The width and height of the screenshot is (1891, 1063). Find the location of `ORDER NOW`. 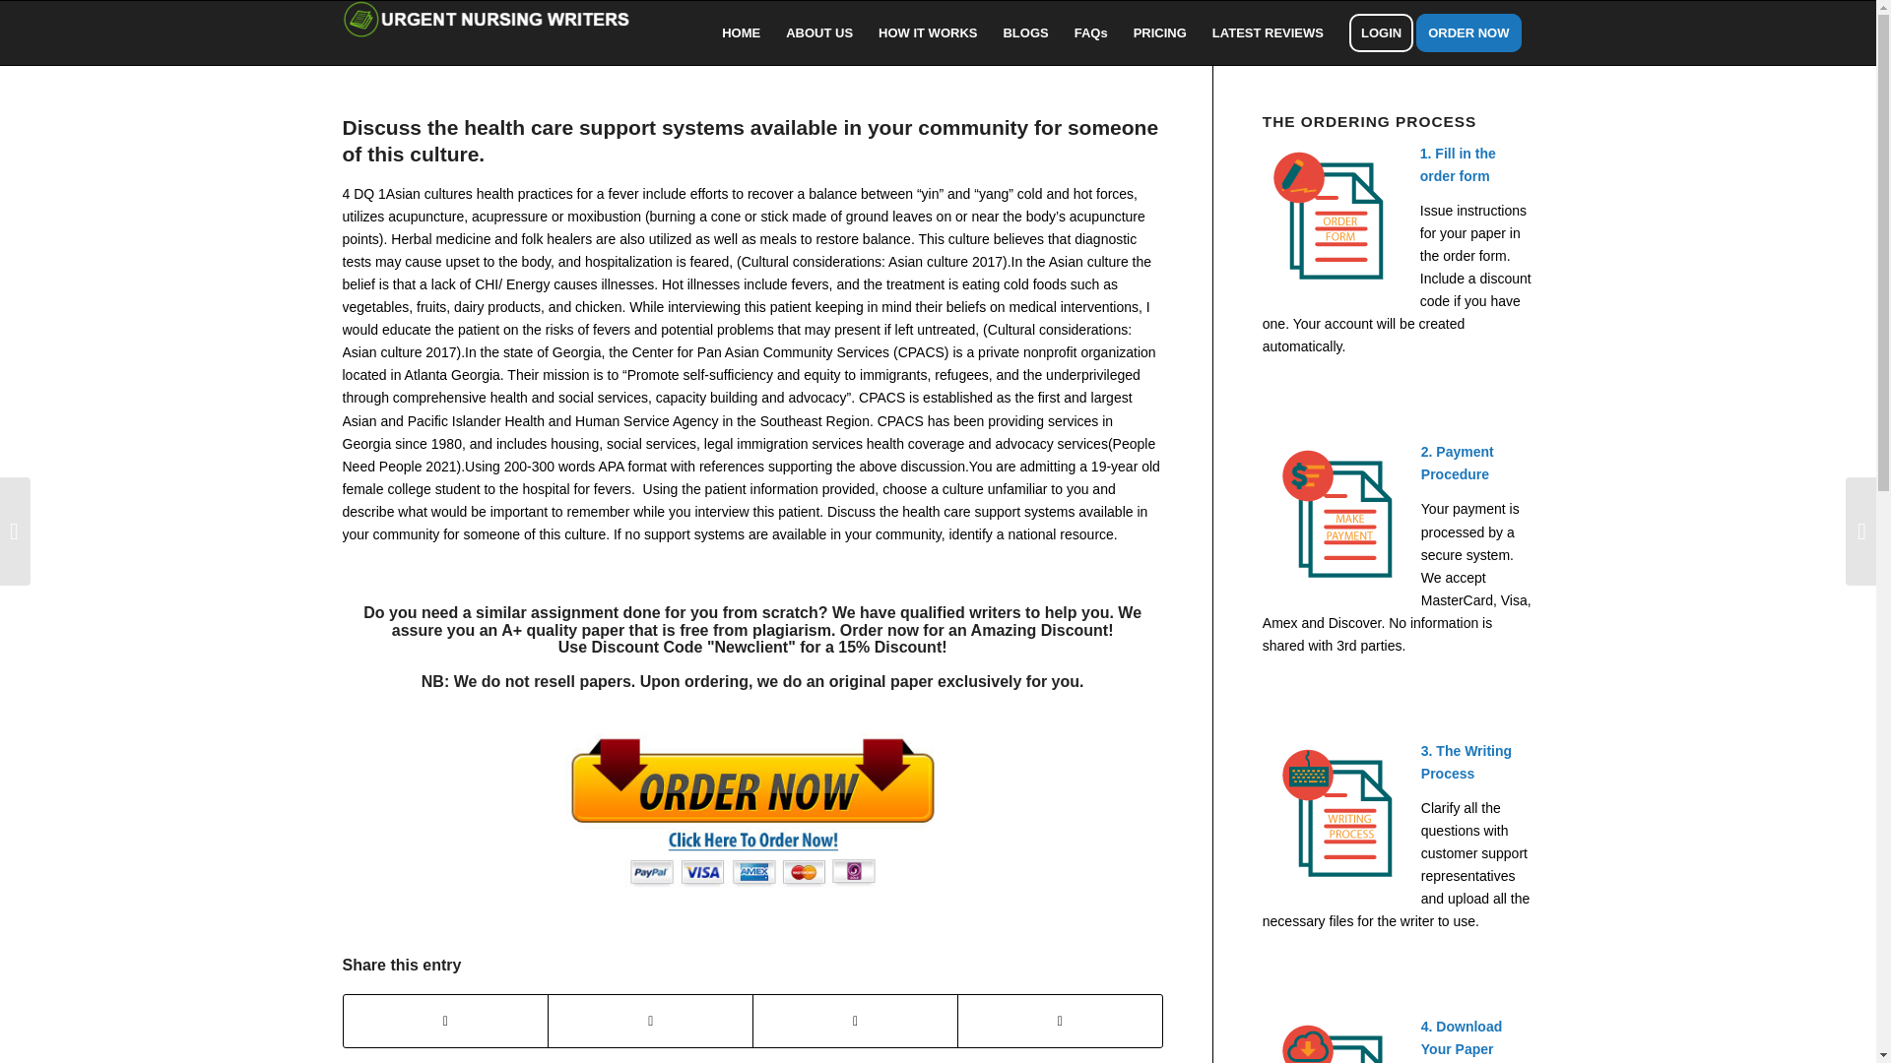

ORDER NOW is located at coordinates (1475, 32).